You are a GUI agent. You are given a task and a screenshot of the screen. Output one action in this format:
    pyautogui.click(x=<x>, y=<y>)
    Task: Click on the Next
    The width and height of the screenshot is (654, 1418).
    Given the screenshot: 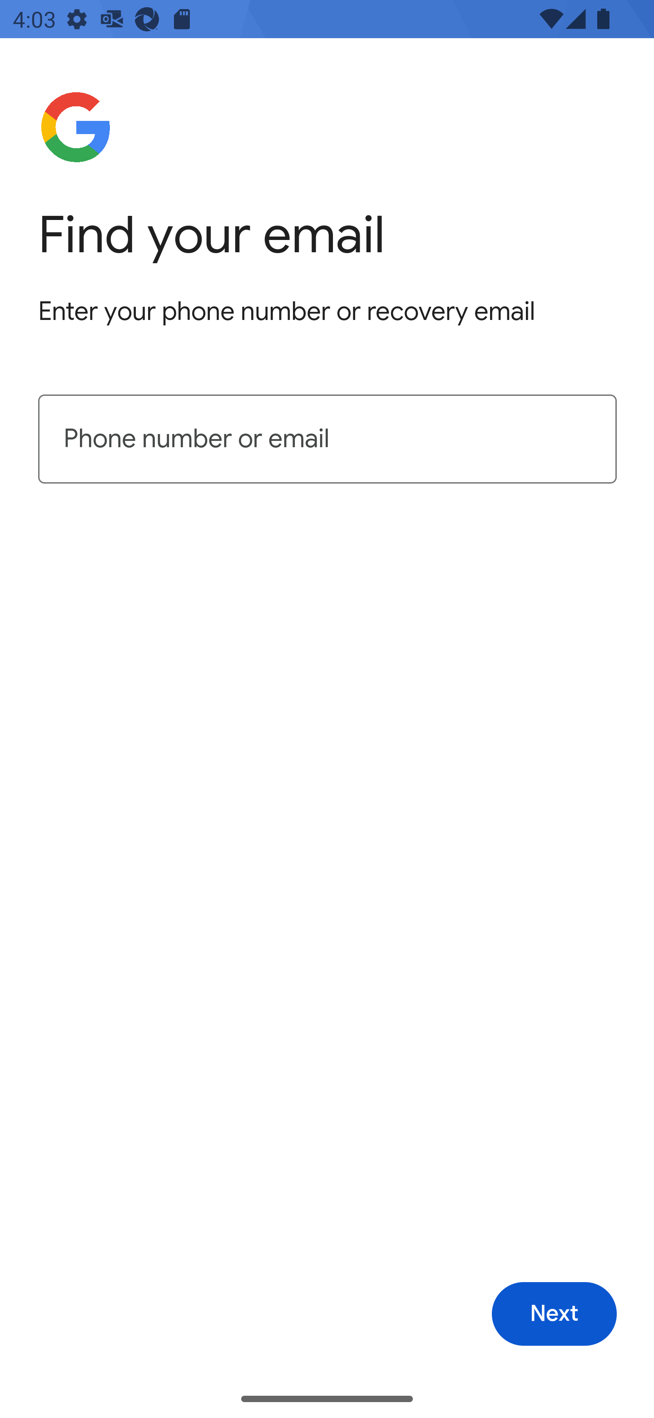 What is the action you would take?
    pyautogui.click(x=554, y=1314)
    